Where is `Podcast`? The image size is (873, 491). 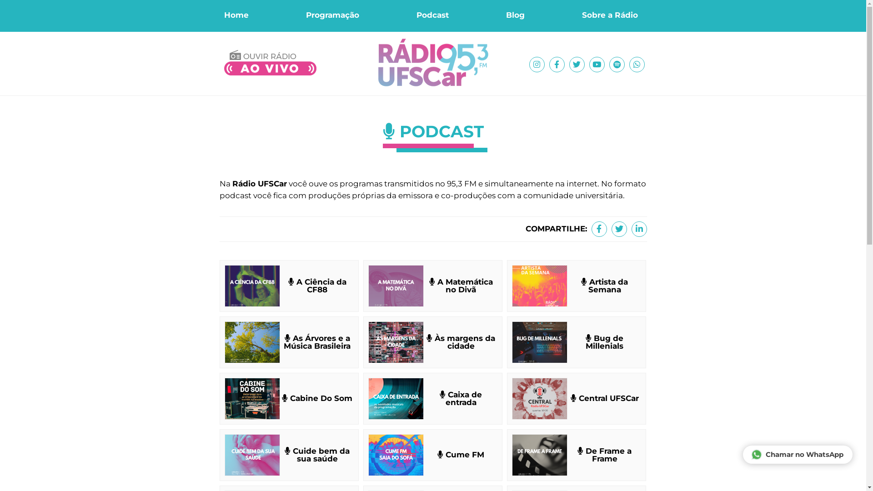
Podcast is located at coordinates (433, 15).